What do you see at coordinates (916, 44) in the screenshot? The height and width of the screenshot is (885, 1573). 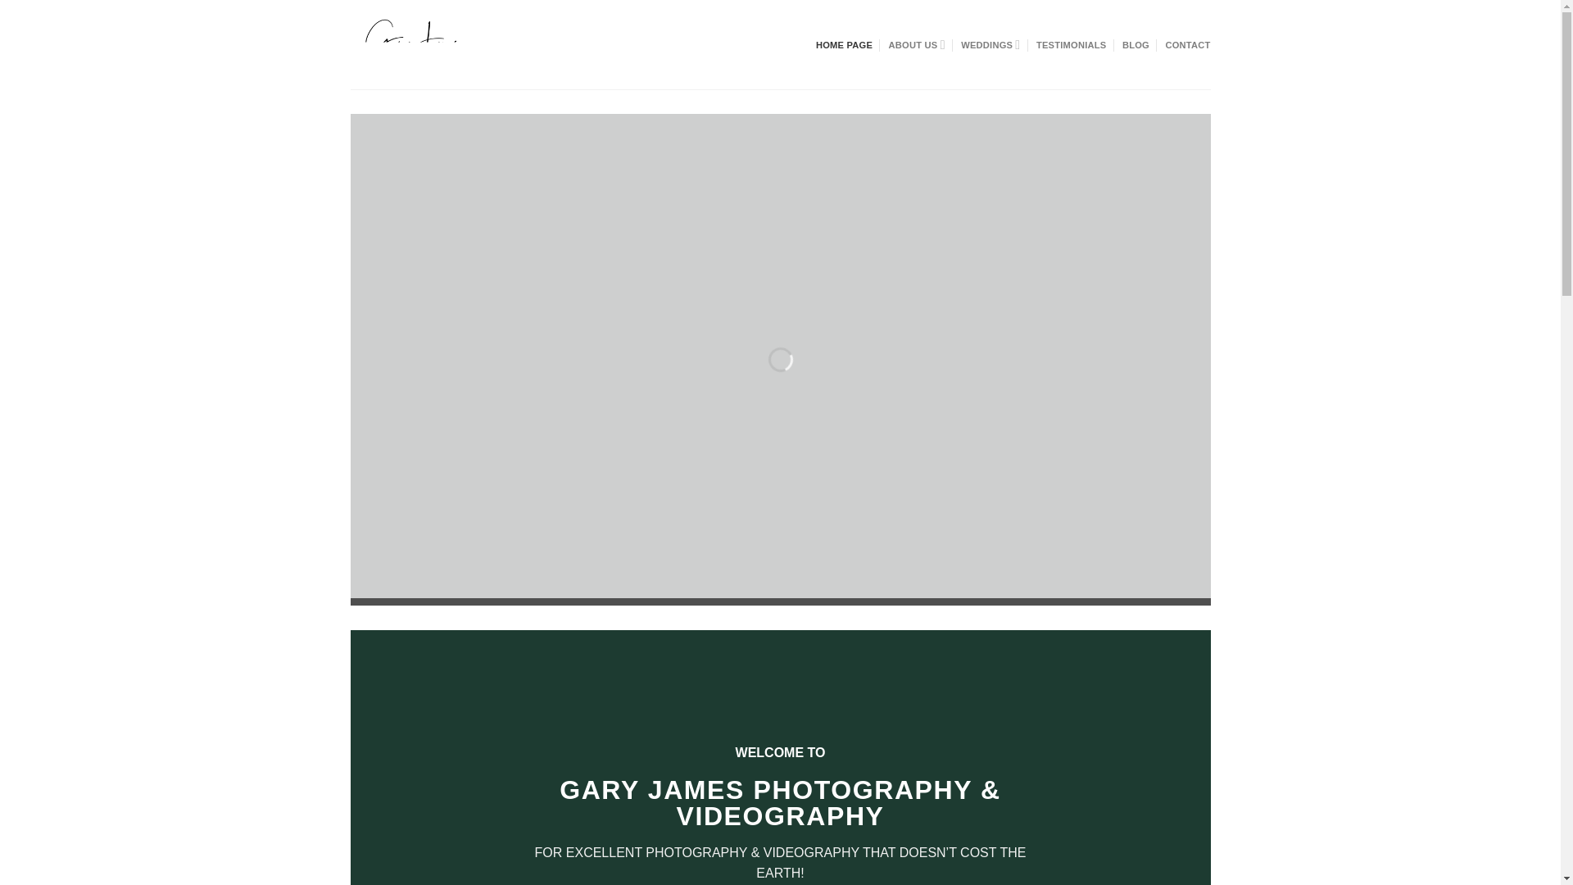 I see `ABOUT US` at bounding box center [916, 44].